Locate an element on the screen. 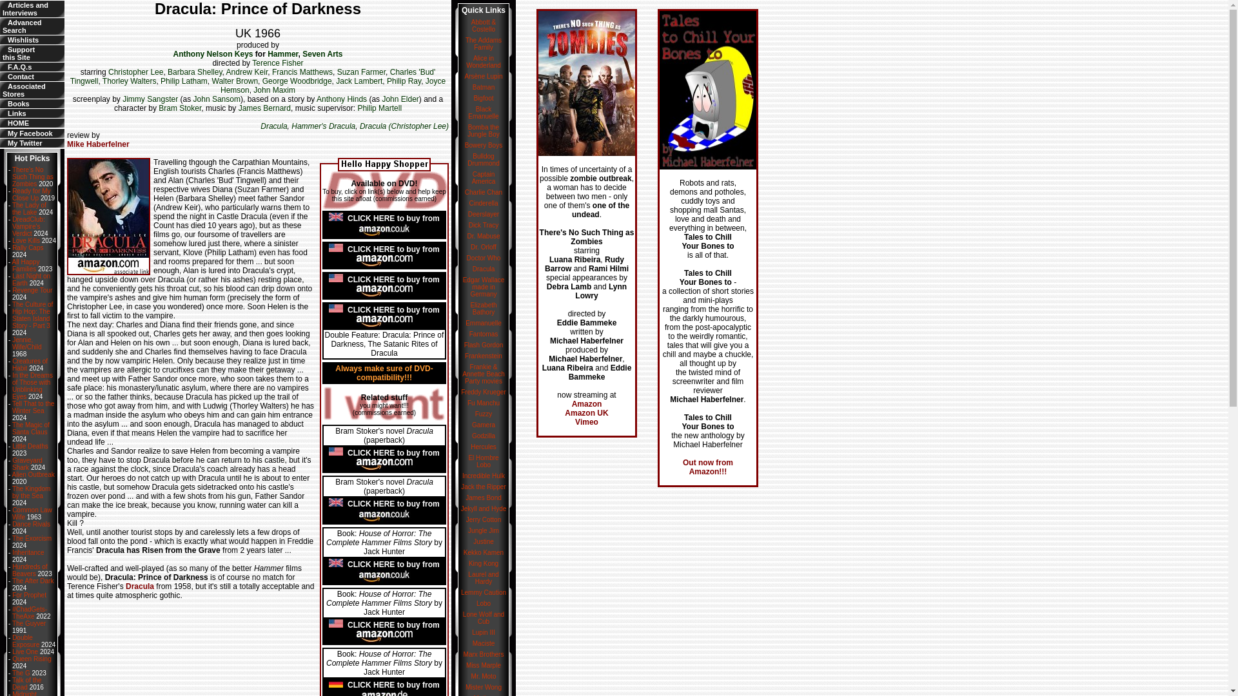  The Lady of the Lake is located at coordinates (18, 53).